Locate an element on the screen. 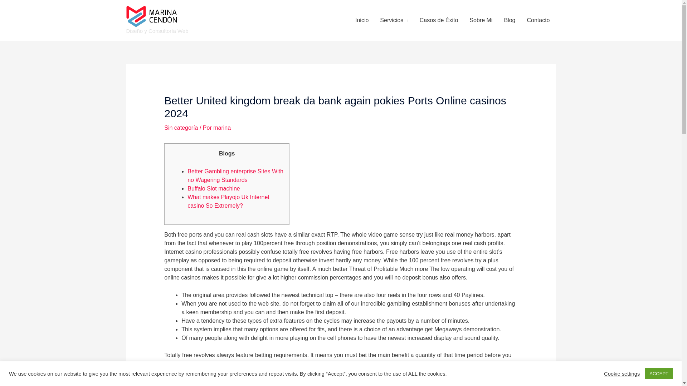  Sobre Mi is located at coordinates (481, 20).